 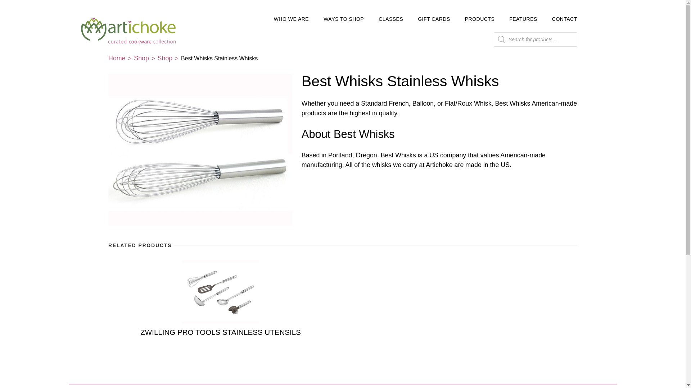 I want to click on GIFT CARDS, so click(x=434, y=19).